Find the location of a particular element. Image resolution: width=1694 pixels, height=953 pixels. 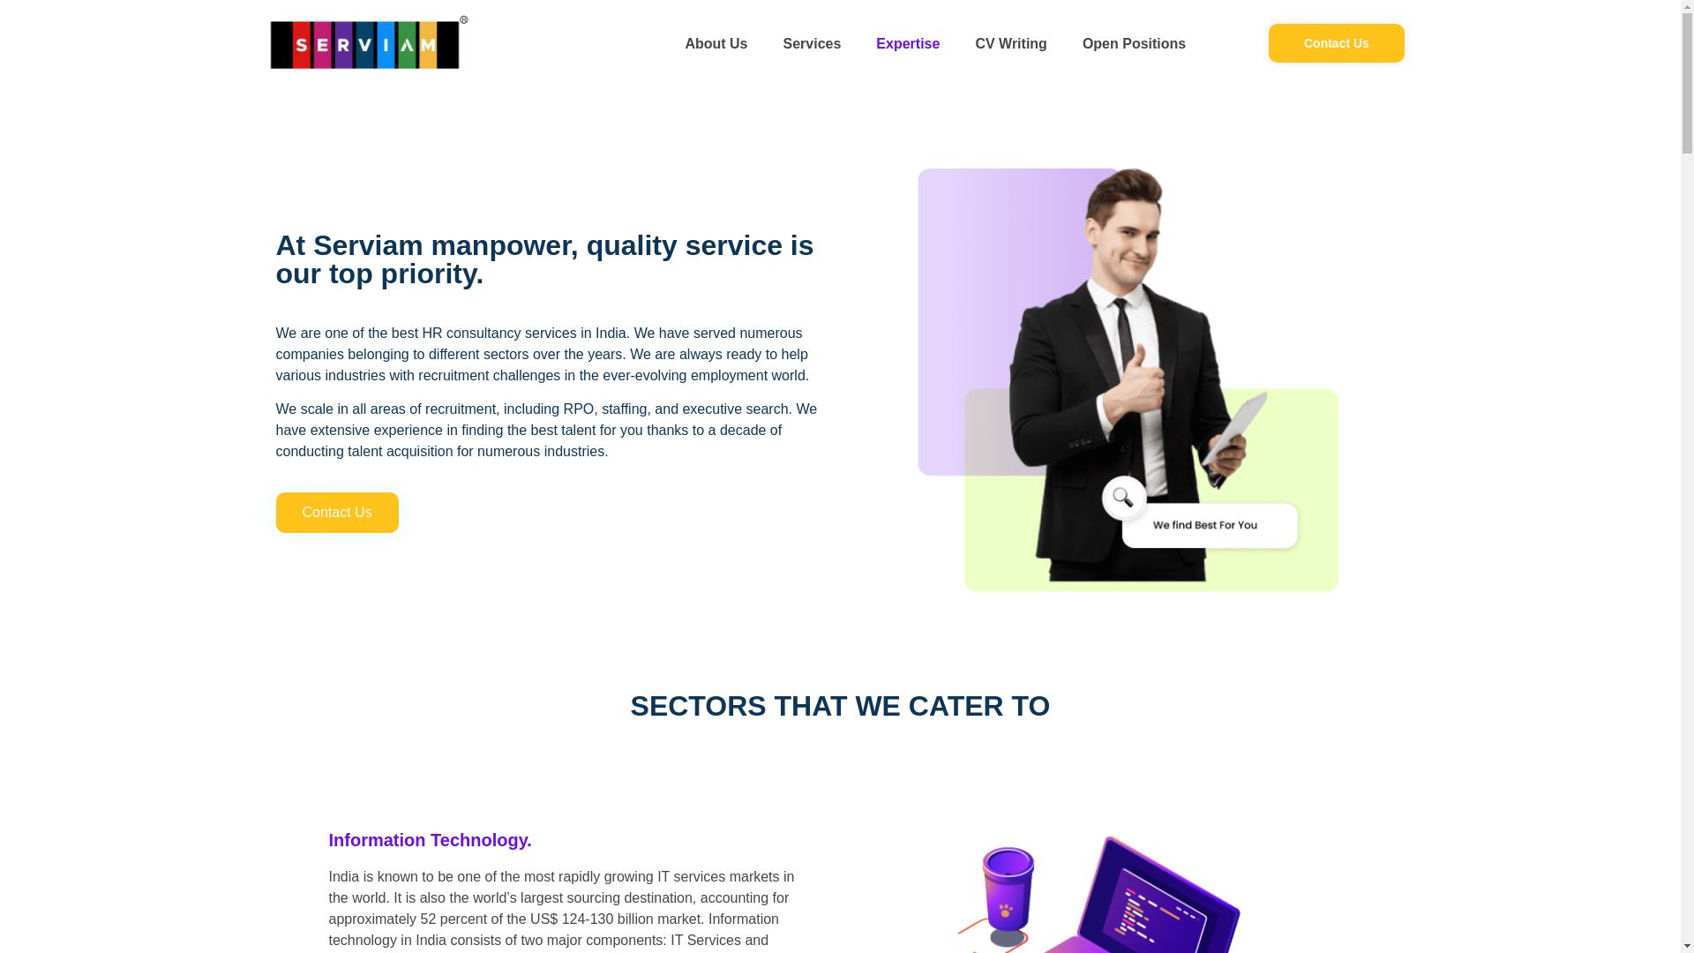

Open Positions is located at coordinates (1134, 44).